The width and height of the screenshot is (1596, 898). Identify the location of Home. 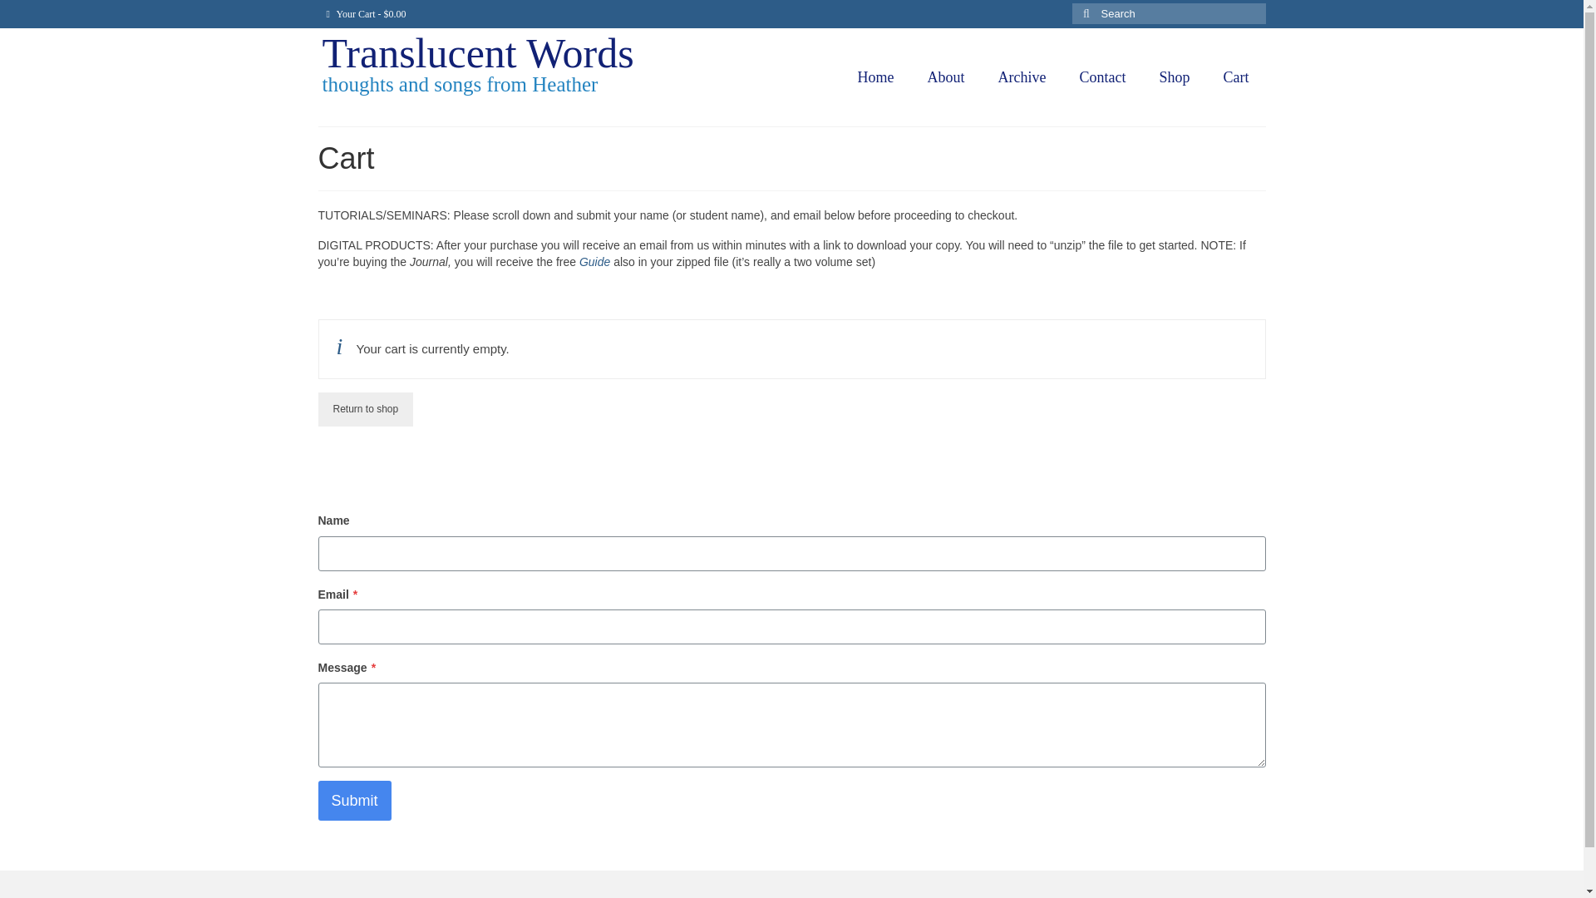
(876, 77).